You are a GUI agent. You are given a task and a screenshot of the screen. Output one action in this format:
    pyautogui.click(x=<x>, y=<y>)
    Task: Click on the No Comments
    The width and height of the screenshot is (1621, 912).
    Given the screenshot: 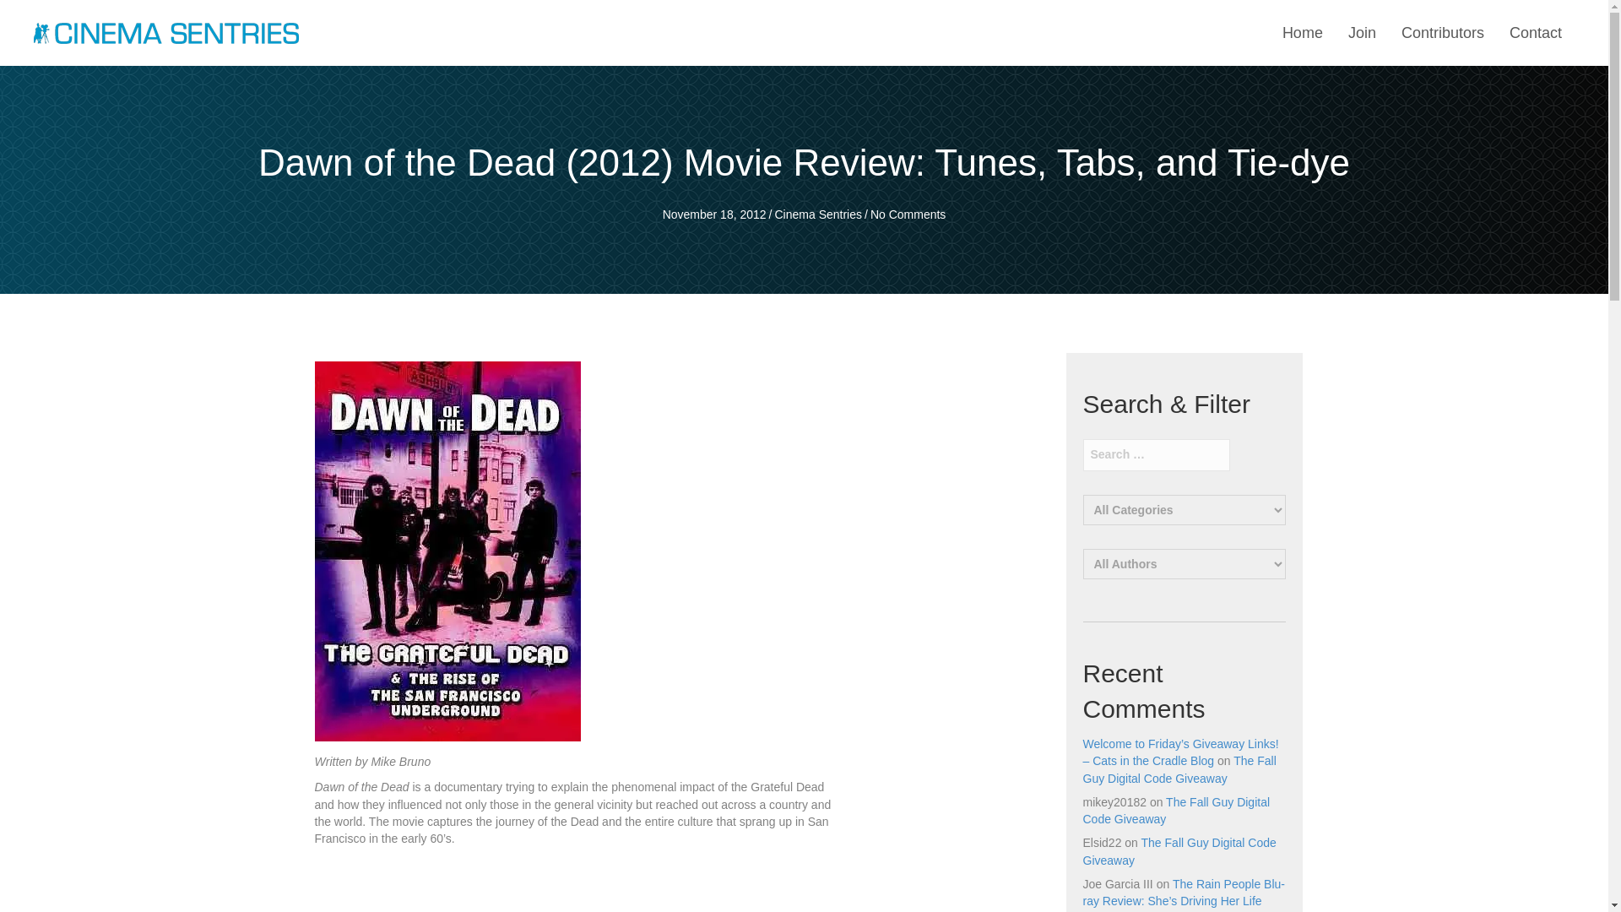 What is the action you would take?
    pyautogui.click(x=908, y=214)
    